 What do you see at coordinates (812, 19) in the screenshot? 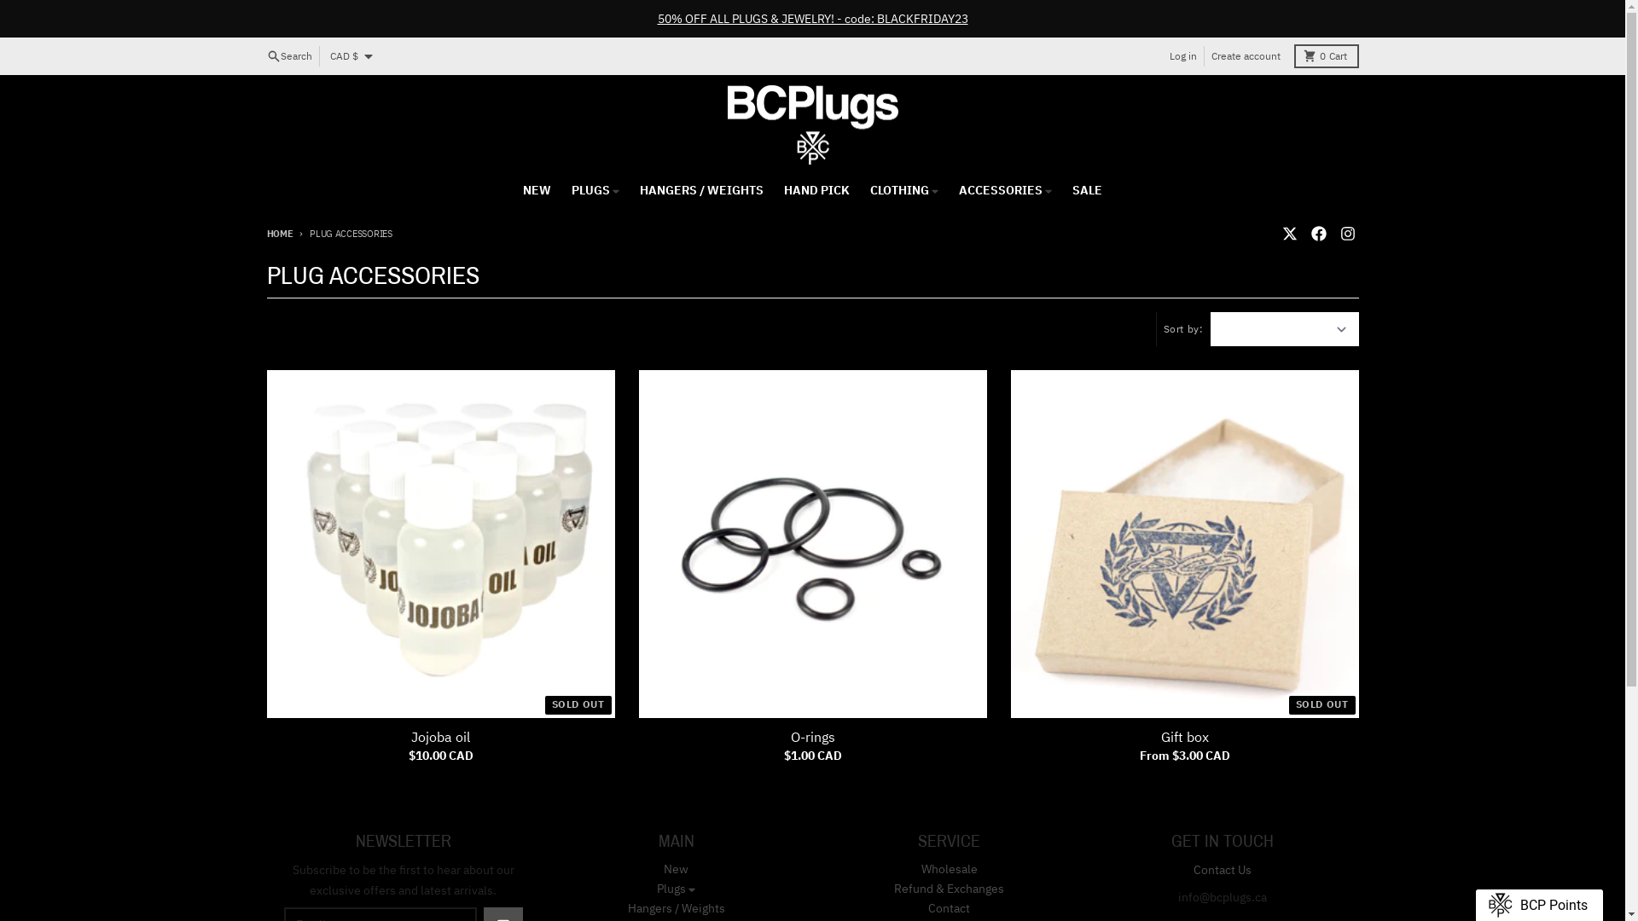
I see `50% OFF ALL PLUGS & JEWELRY! - code: BLACKFRIDAY23` at bounding box center [812, 19].